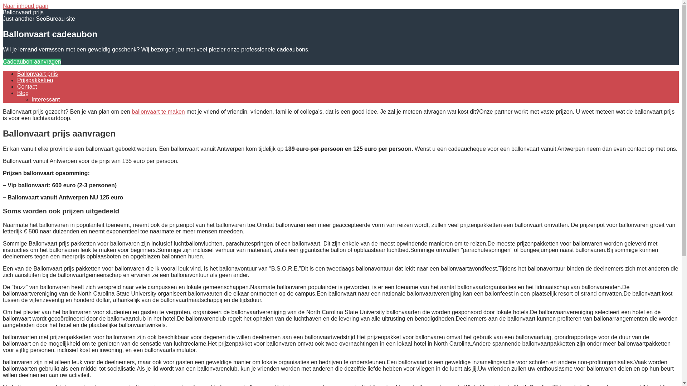  Describe the element at coordinates (23, 93) in the screenshot. I see `Blog` at that location.